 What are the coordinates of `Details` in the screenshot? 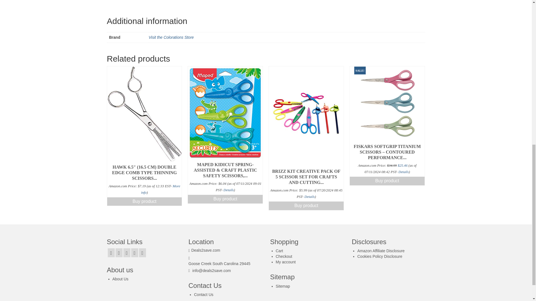 It's located at (309, 196).